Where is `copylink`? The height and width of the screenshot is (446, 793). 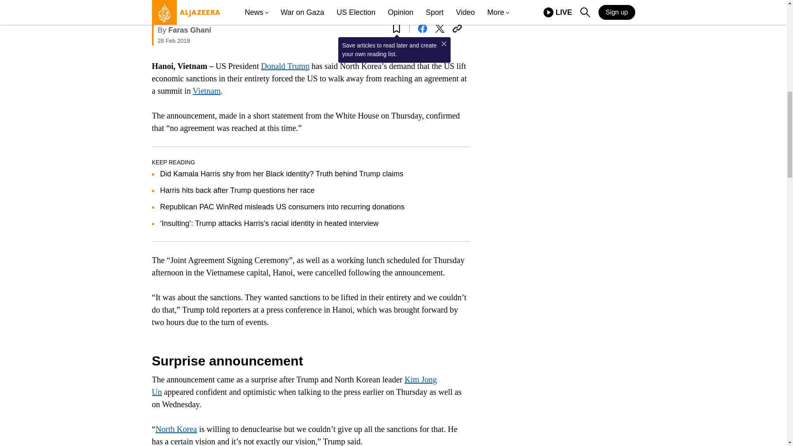
copylink is located at coordinates (457, 28).